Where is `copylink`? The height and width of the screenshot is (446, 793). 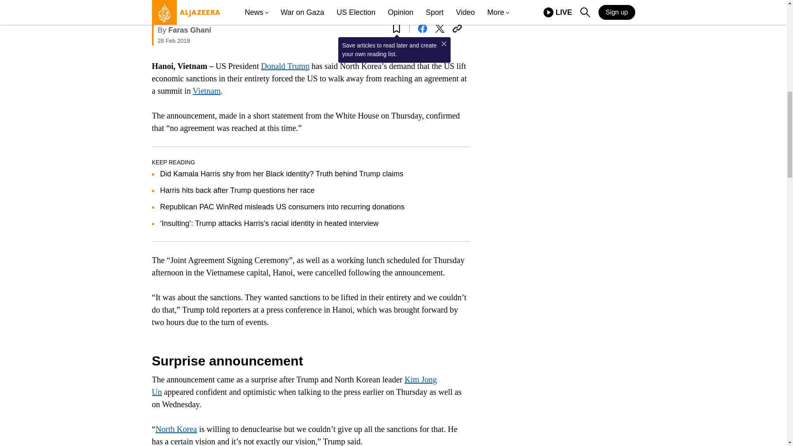
copylink is located at coordinates (457, 28).